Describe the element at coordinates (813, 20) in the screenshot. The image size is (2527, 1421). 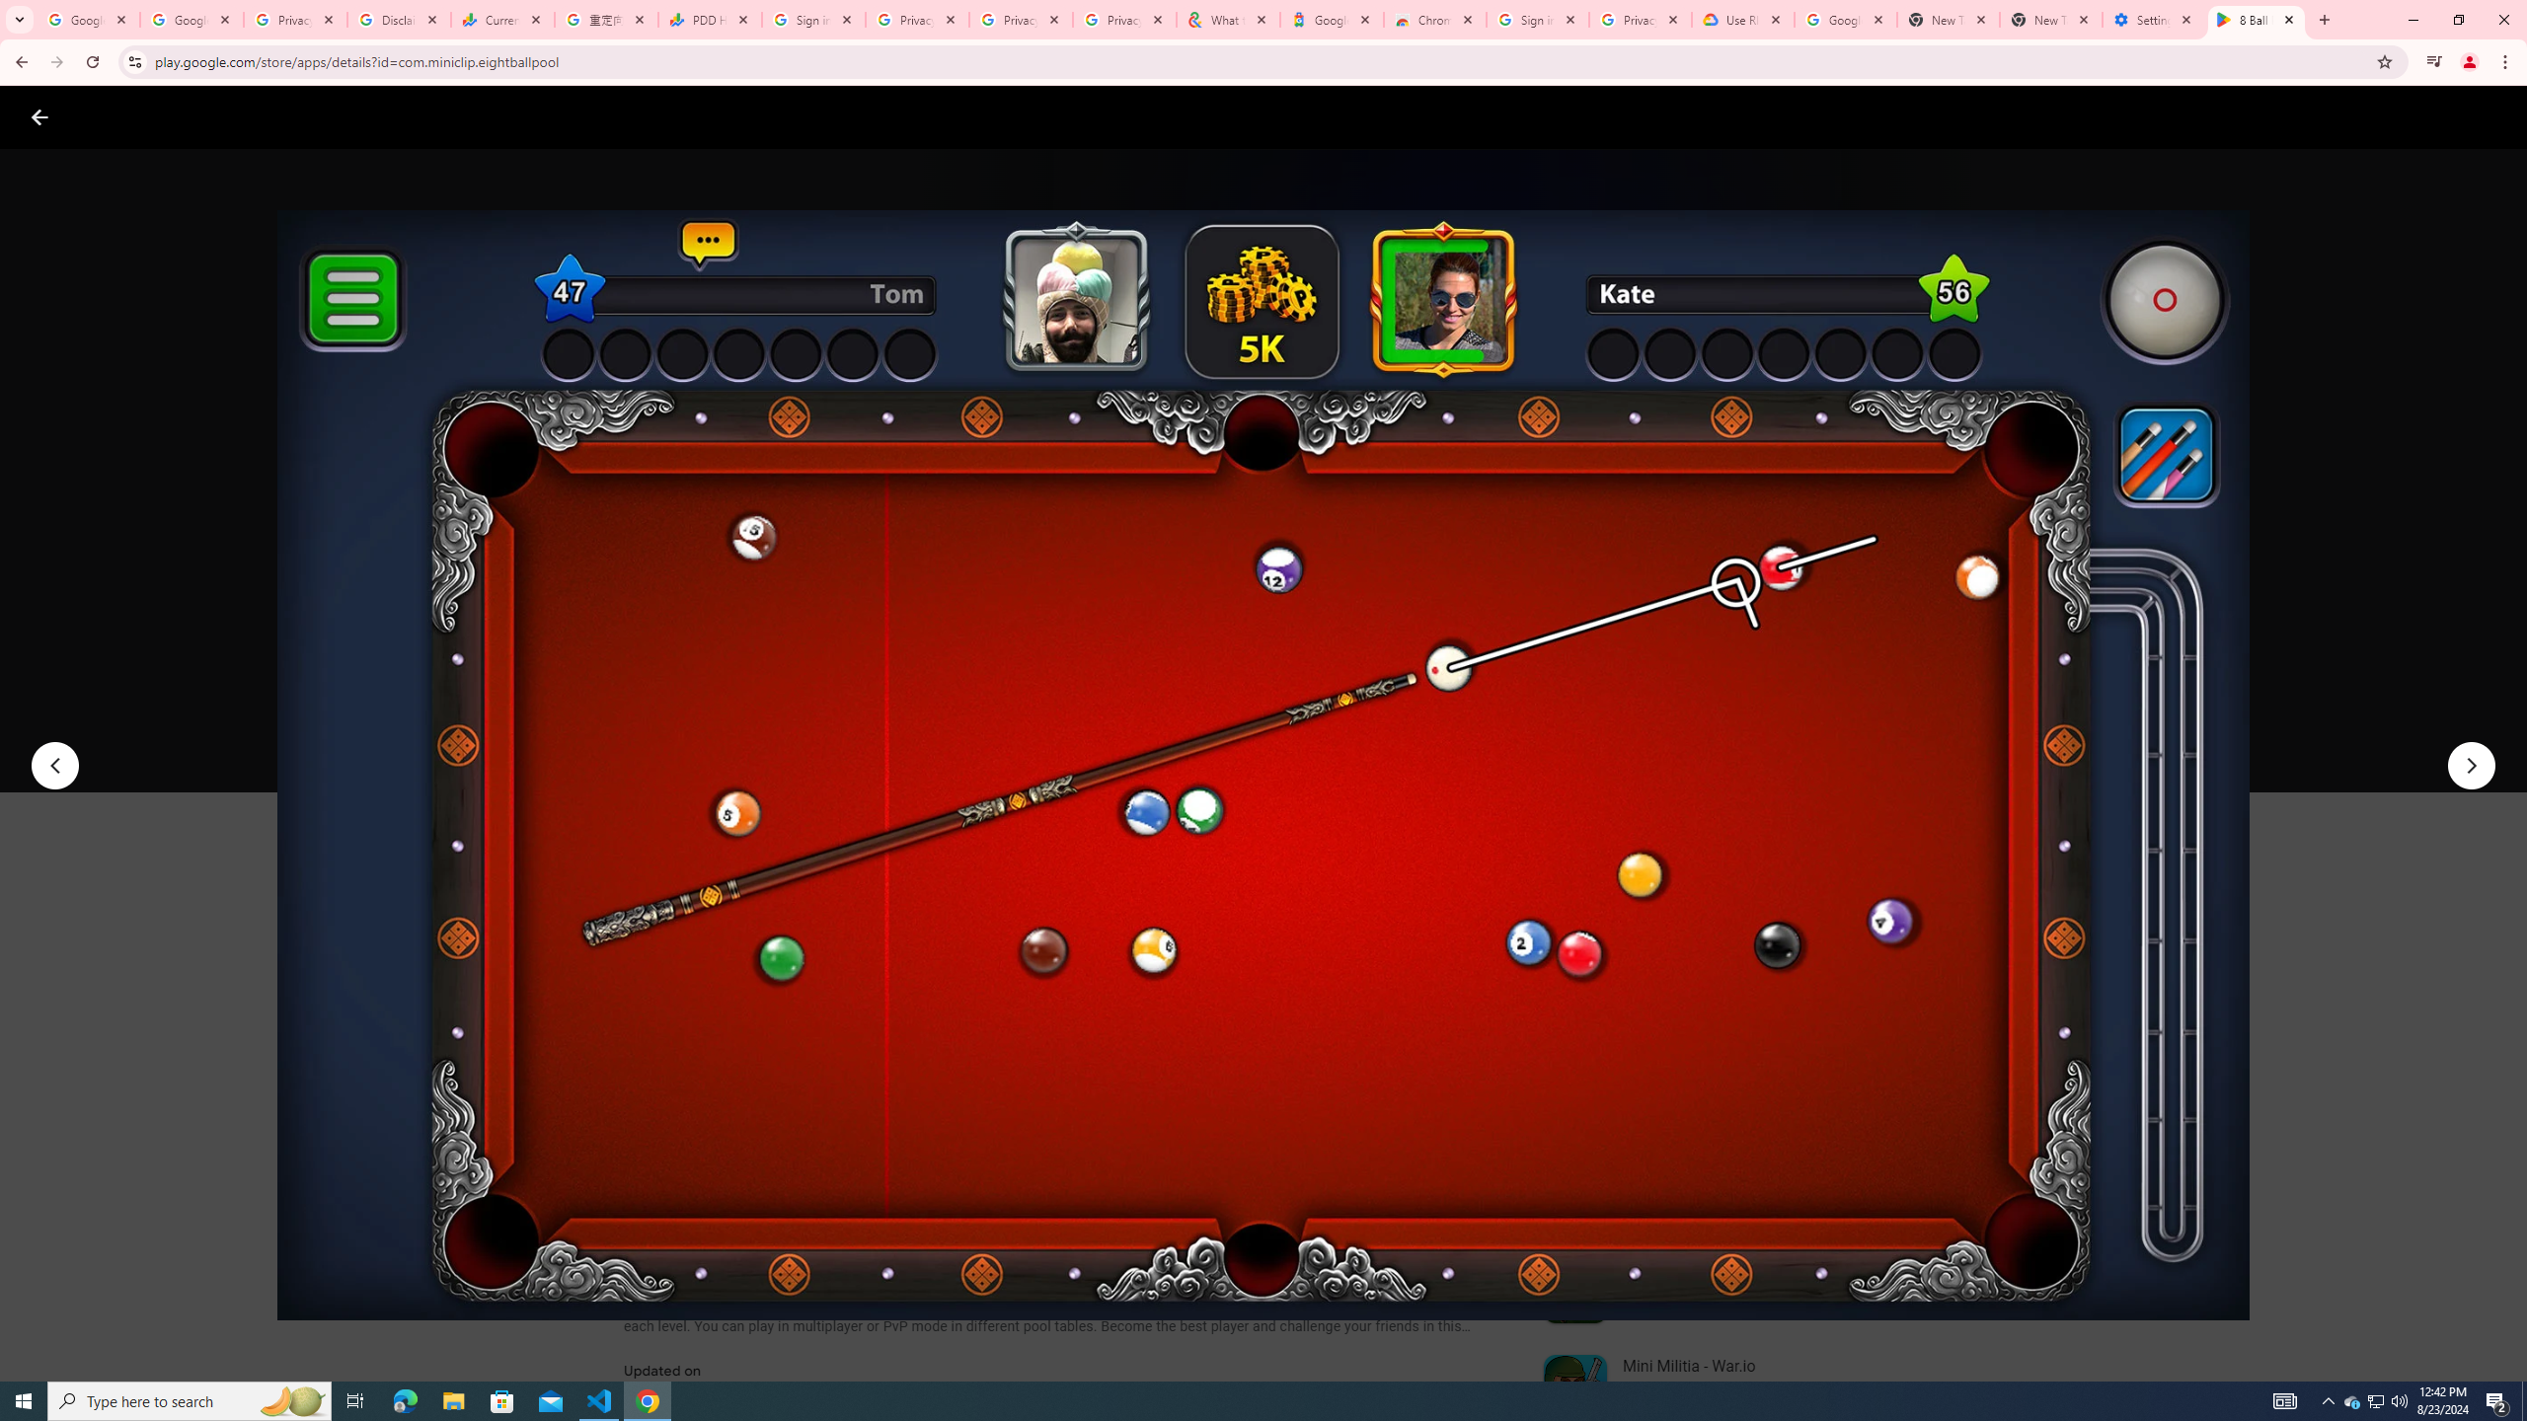
I see `Sign in - Google Accounts` at that location.